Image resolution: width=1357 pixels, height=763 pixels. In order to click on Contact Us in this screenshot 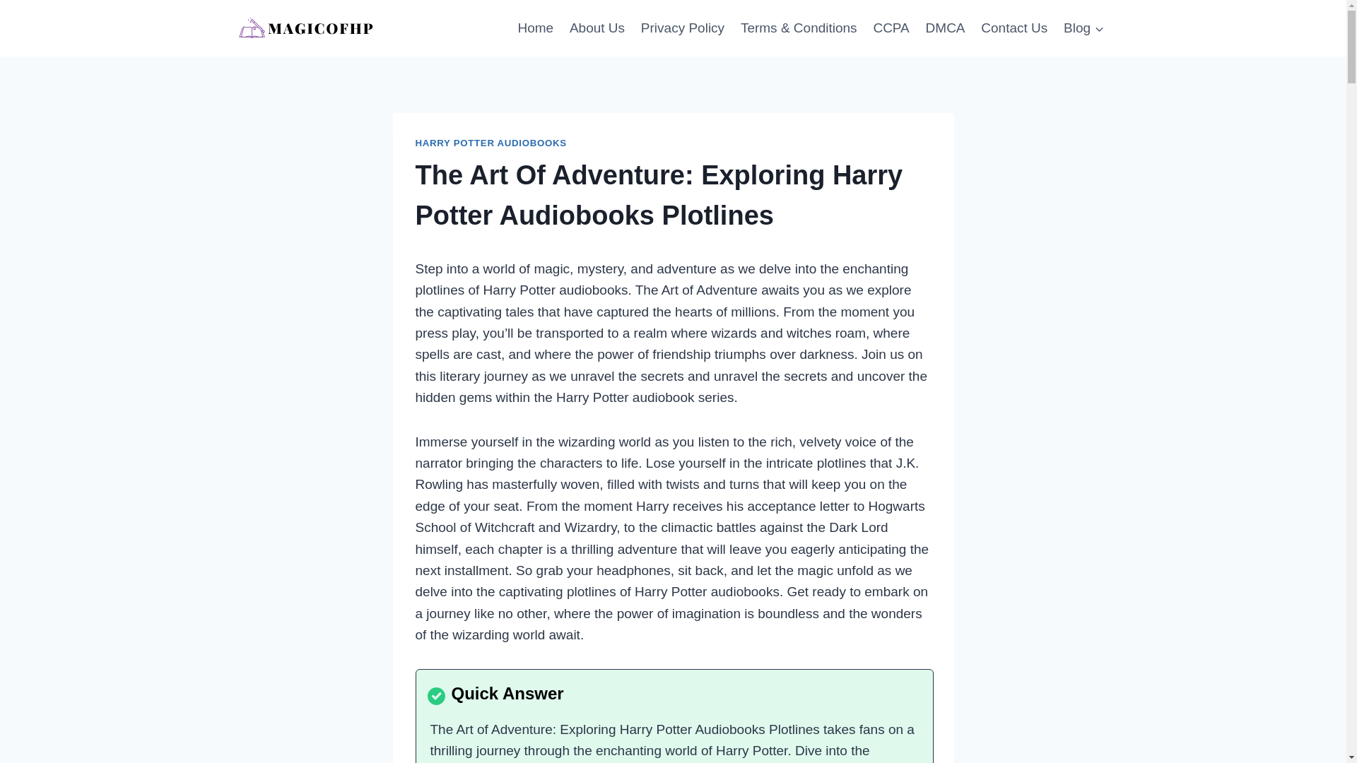, I will do `click(1014, 27)`.